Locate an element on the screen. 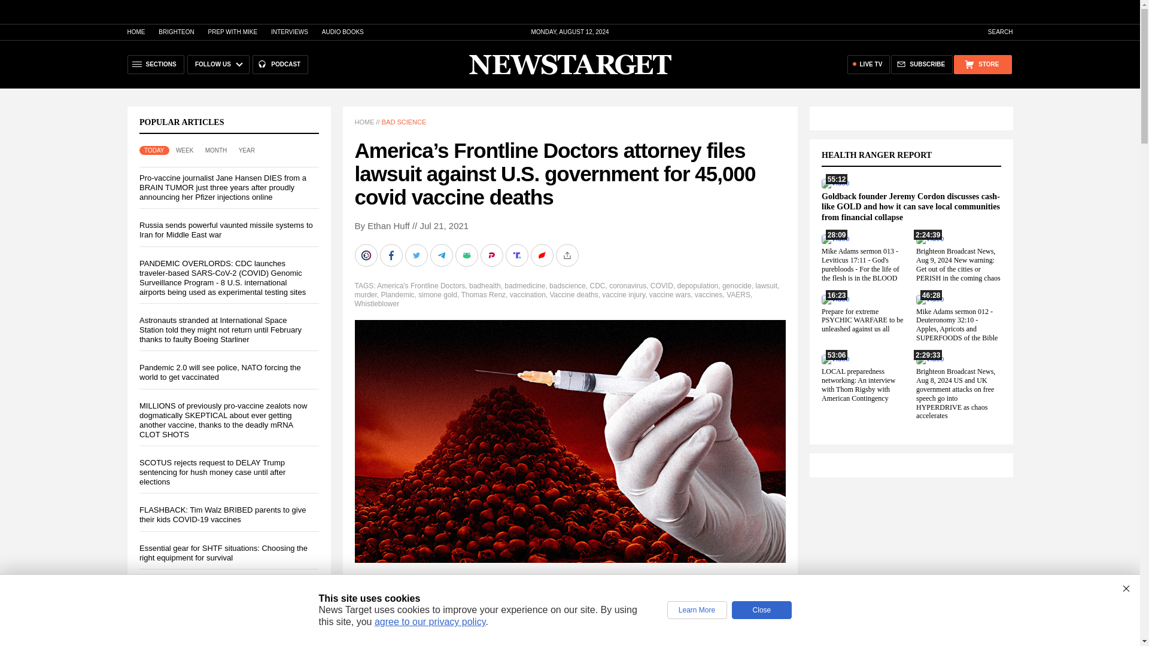  INTERVIEWS is located at coordinates (290, 32).